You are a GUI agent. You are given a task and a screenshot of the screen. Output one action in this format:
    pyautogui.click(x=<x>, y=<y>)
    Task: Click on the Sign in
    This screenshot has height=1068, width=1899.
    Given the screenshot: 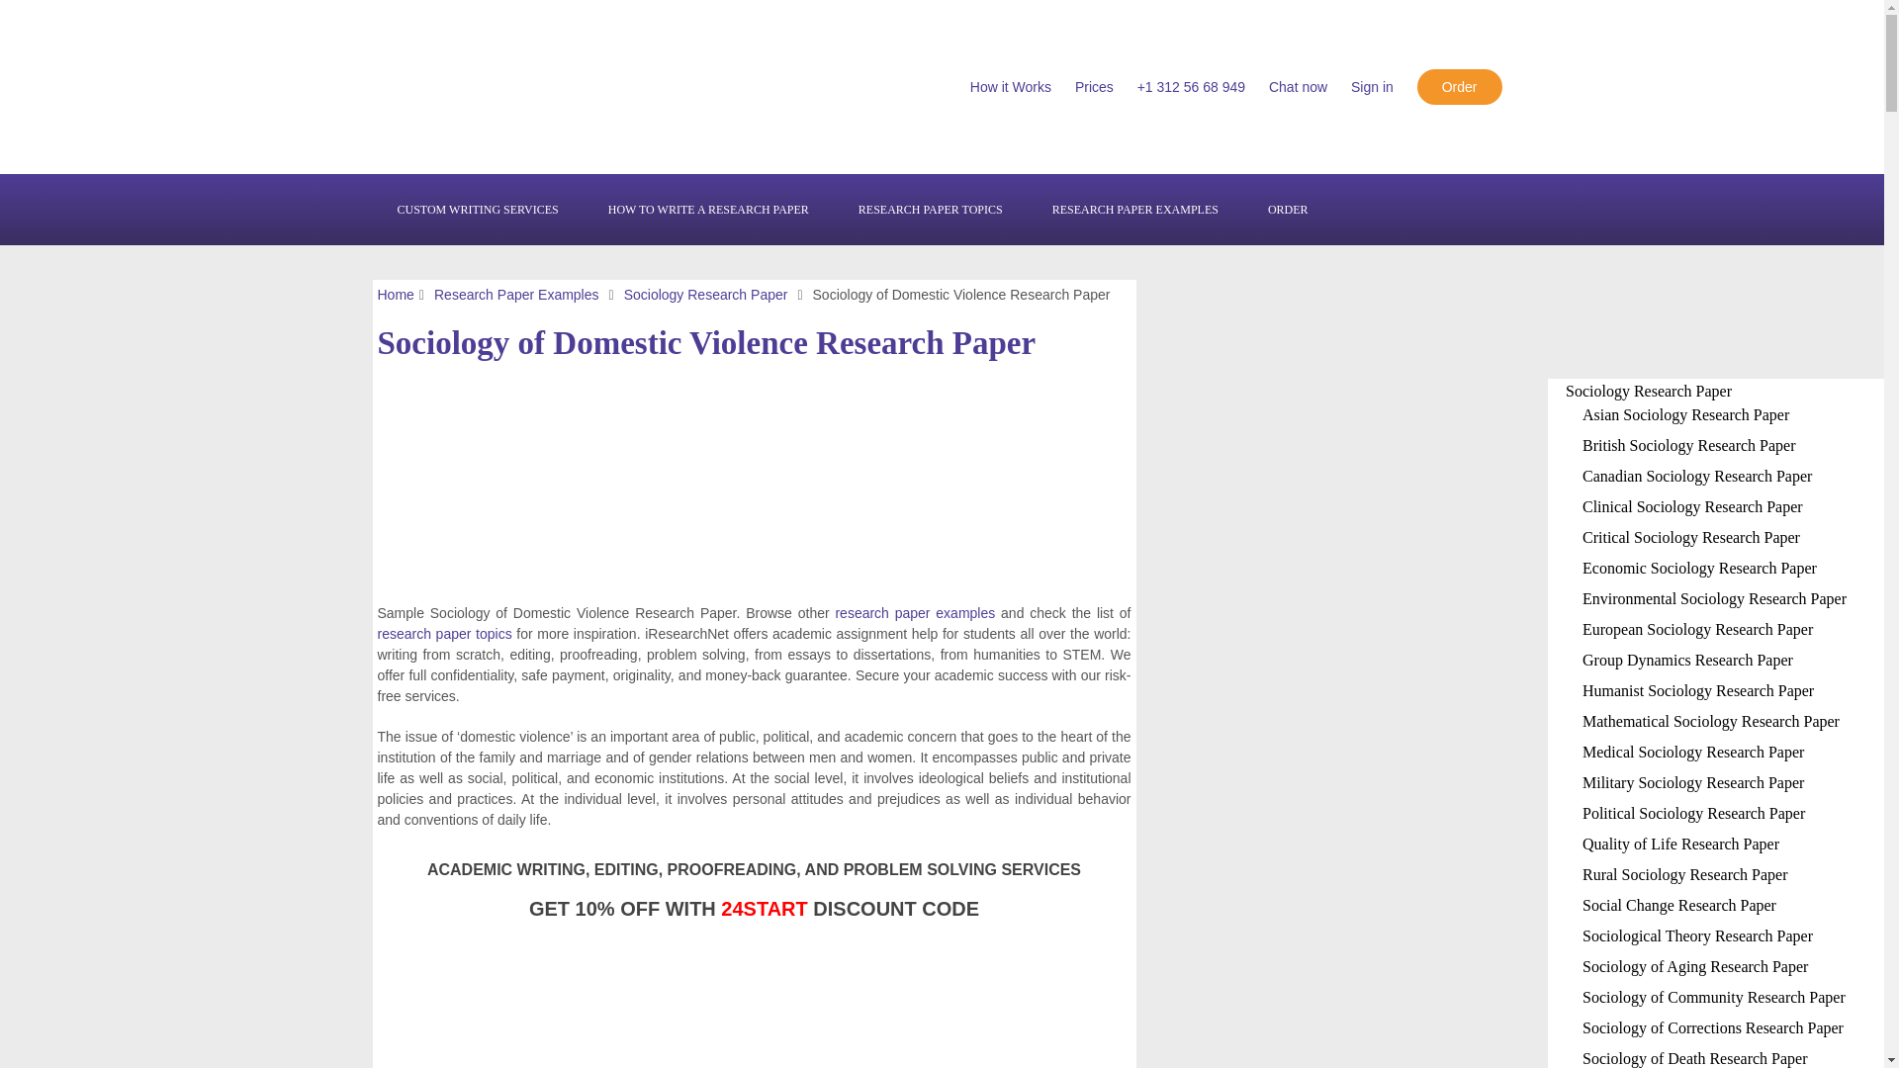 What is the action you would take?
    pyautogui.click(x=1372, y=87)
    